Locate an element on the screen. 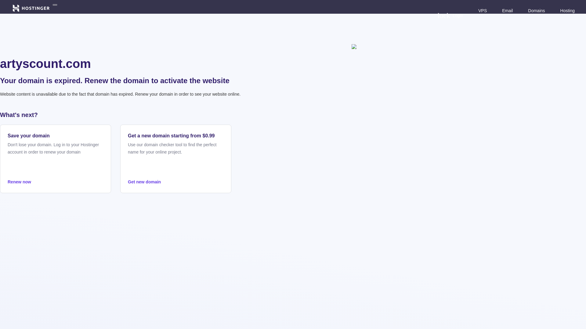  Get new domain is located at coordinates (176, 182).